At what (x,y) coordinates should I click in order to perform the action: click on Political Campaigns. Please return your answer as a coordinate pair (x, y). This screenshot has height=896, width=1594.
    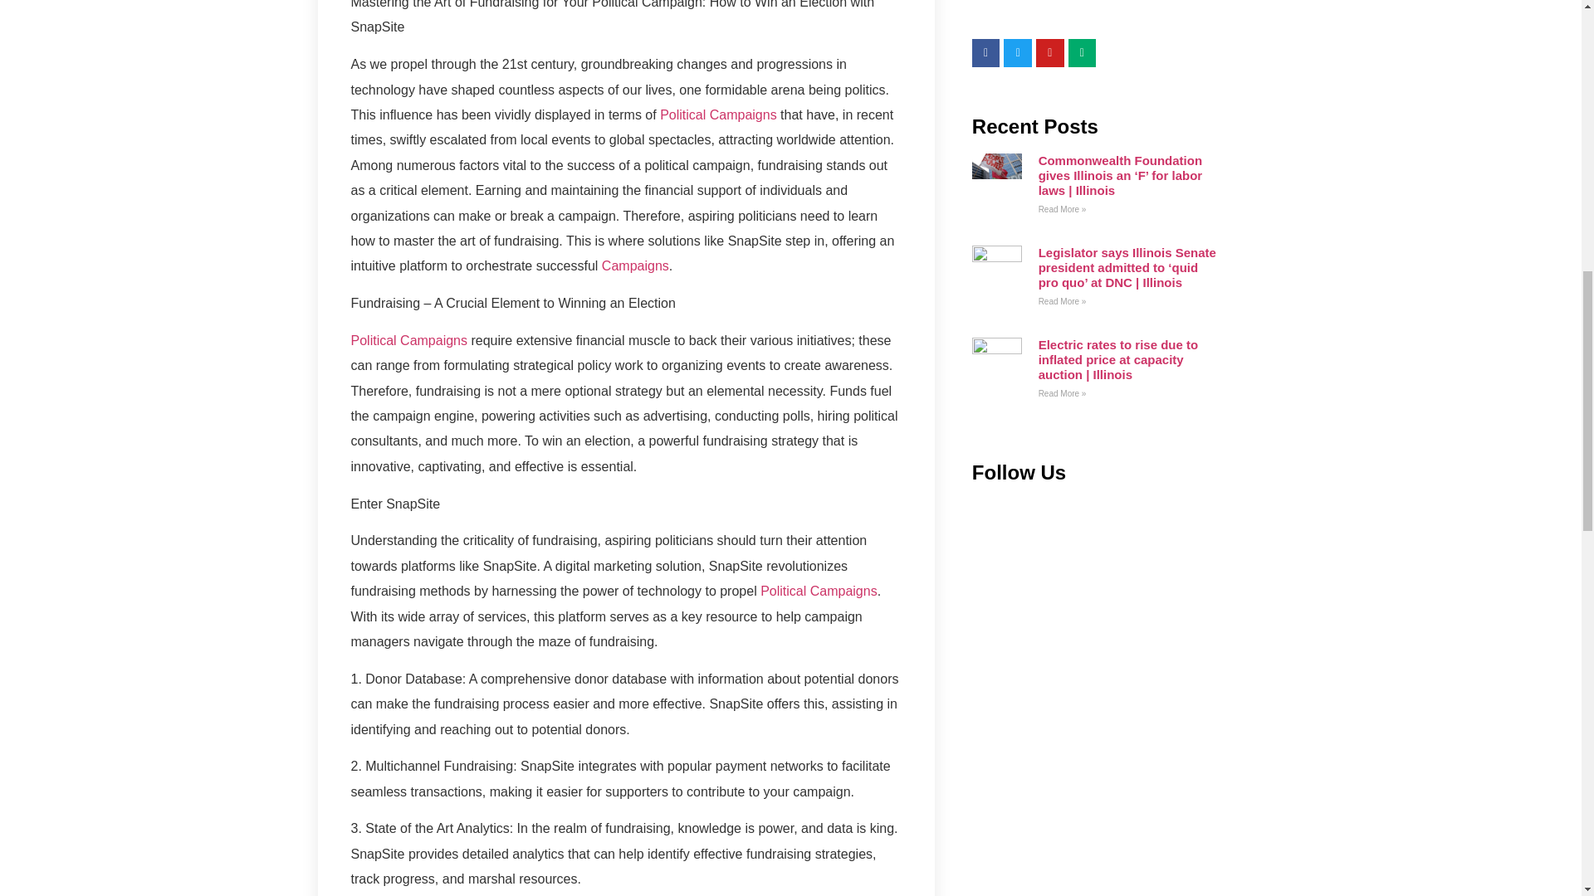
    Looking at the image, I should click on (718, 114).